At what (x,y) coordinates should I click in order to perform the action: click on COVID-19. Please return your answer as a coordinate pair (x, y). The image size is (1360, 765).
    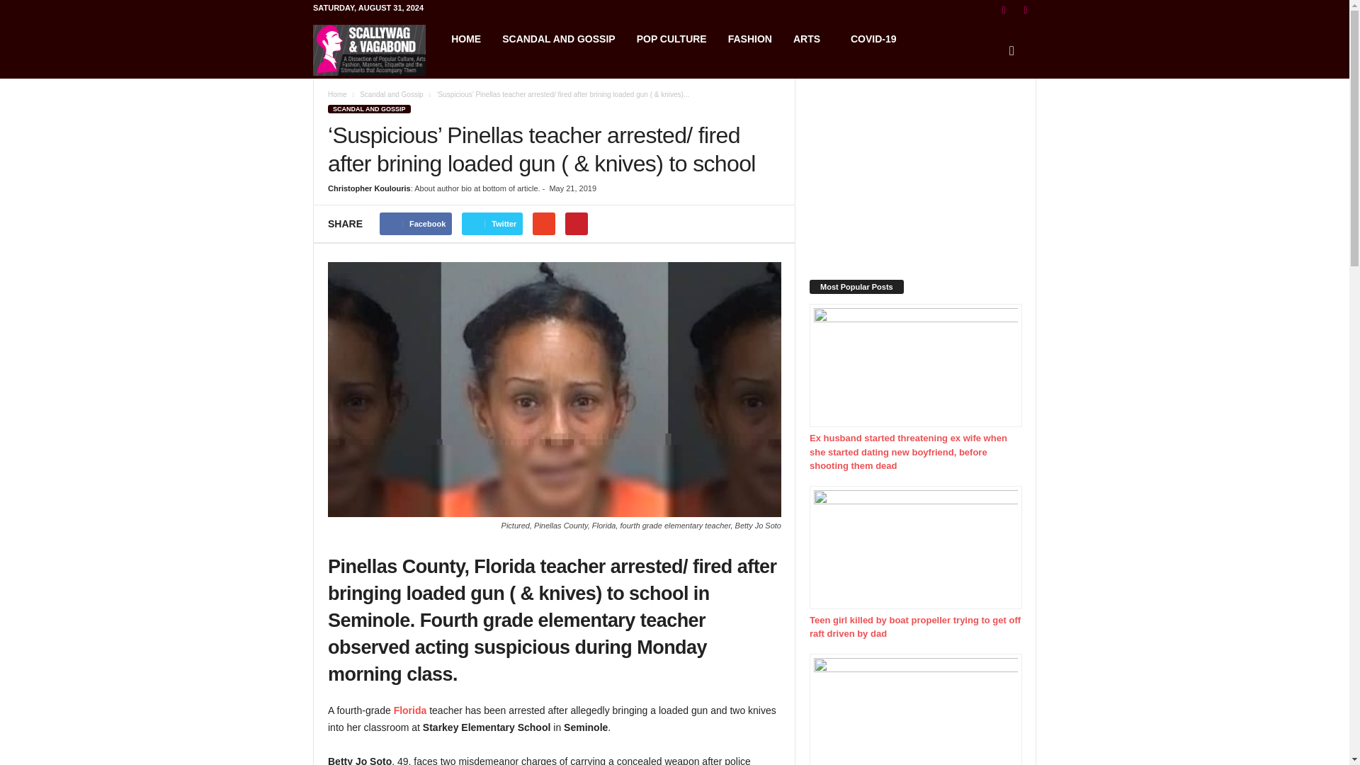
    Looking at the image, I should click on (873, 38).